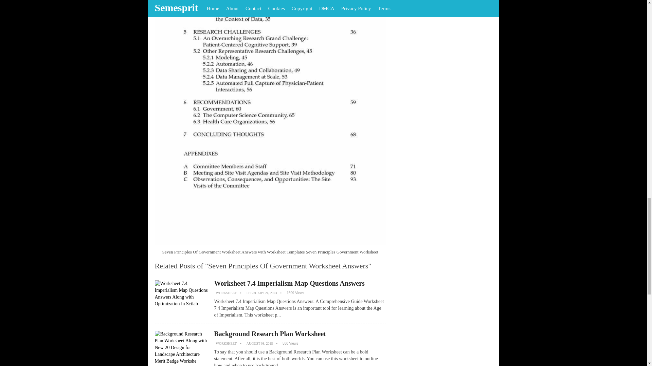 This screenshot has width=652, height=366. I want to click on WORKSHEET, so click(226, 343).